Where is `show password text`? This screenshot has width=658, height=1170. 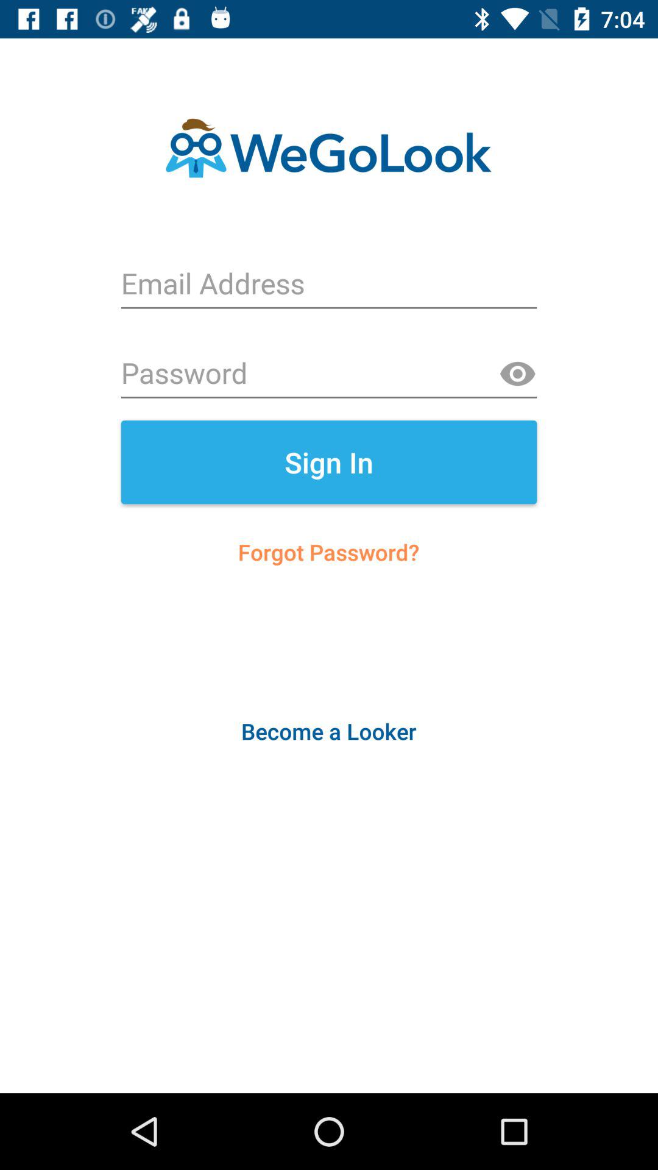 show password text is located at coordinates (517, 374).